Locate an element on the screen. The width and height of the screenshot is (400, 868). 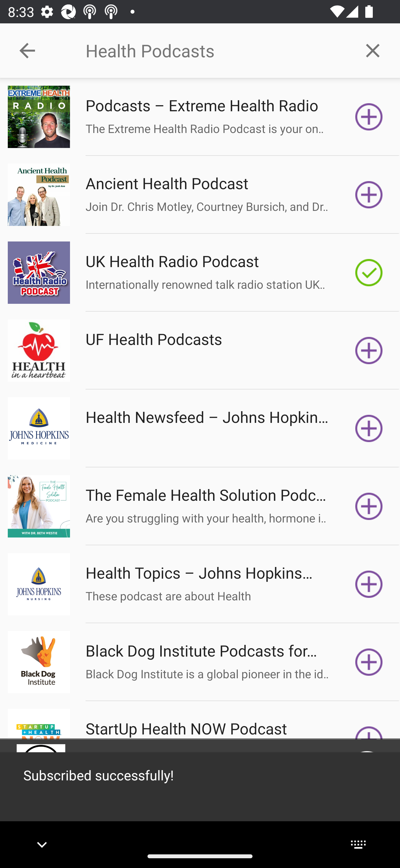
Clear query is located at coordinates (373, 50).